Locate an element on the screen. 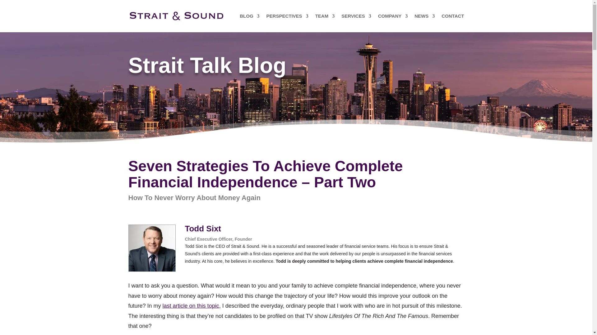 The image size is (597, 335). BLOG is located at coordinates (249, 23).